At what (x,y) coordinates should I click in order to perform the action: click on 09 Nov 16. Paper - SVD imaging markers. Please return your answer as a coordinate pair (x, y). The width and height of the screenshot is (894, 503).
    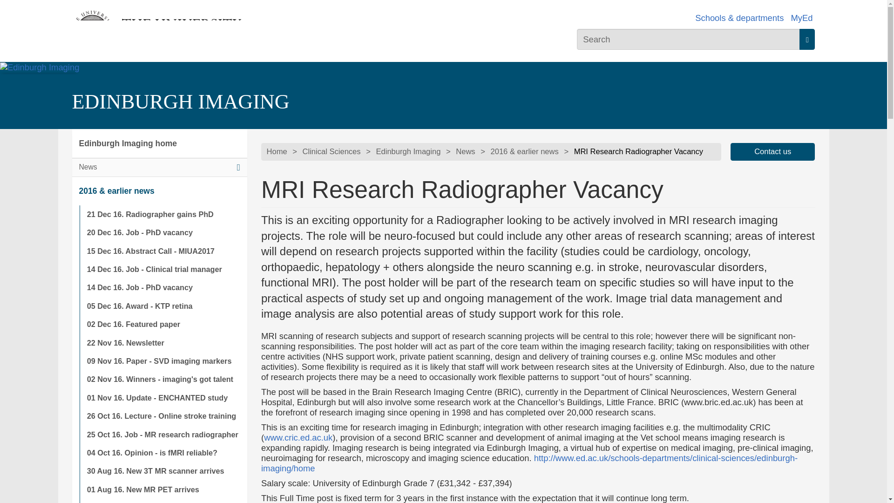
    Looking at the image, I should click on (163, 361).